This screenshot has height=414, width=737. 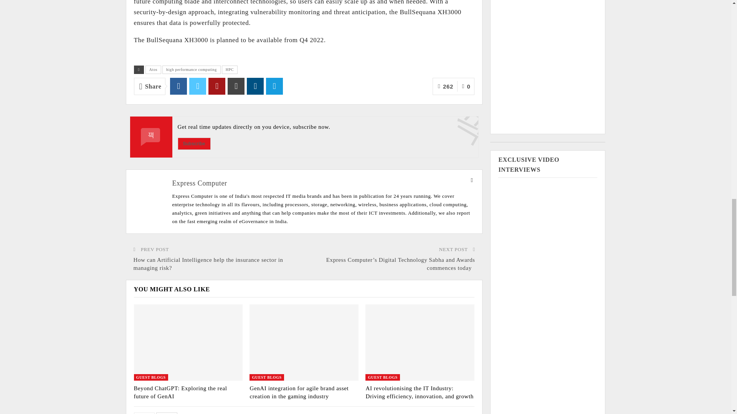 What do you see at coordinates (144, 413) in the screenshot?
I see `Previous` at bounding box center [144, 413].